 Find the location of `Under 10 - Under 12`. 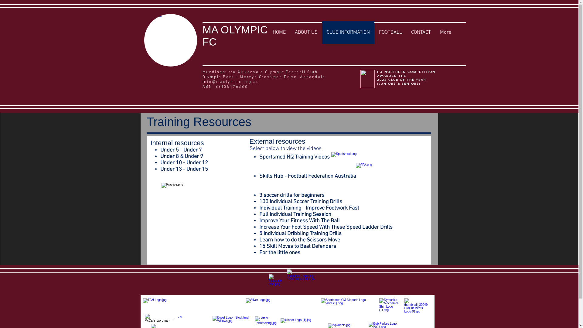

Under 10 - Under 12 is located at coordinates (184, 163).